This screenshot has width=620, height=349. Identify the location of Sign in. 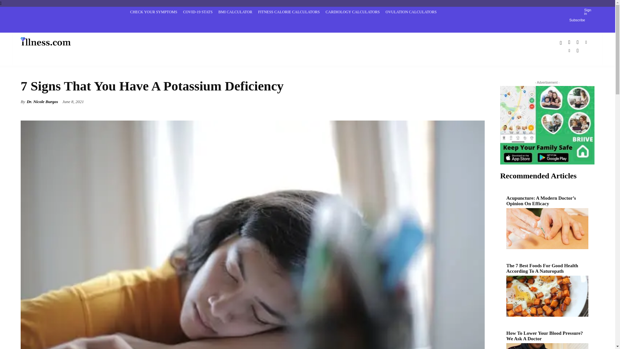
(588, 12).